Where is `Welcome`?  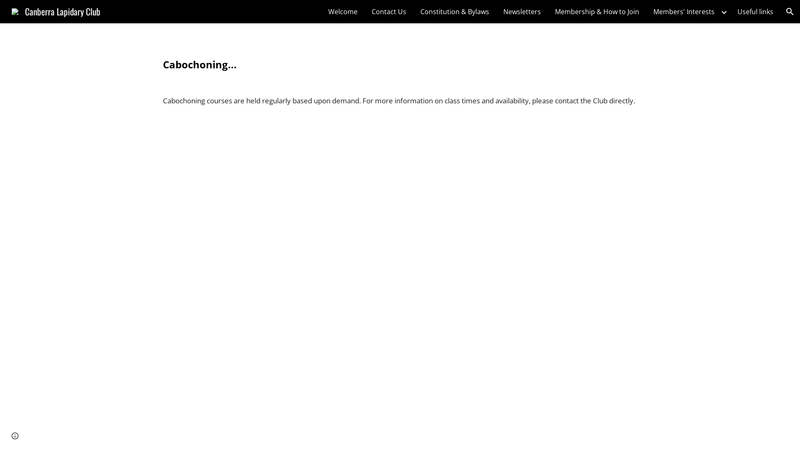
Welcome is located at coordinates (343, 12).